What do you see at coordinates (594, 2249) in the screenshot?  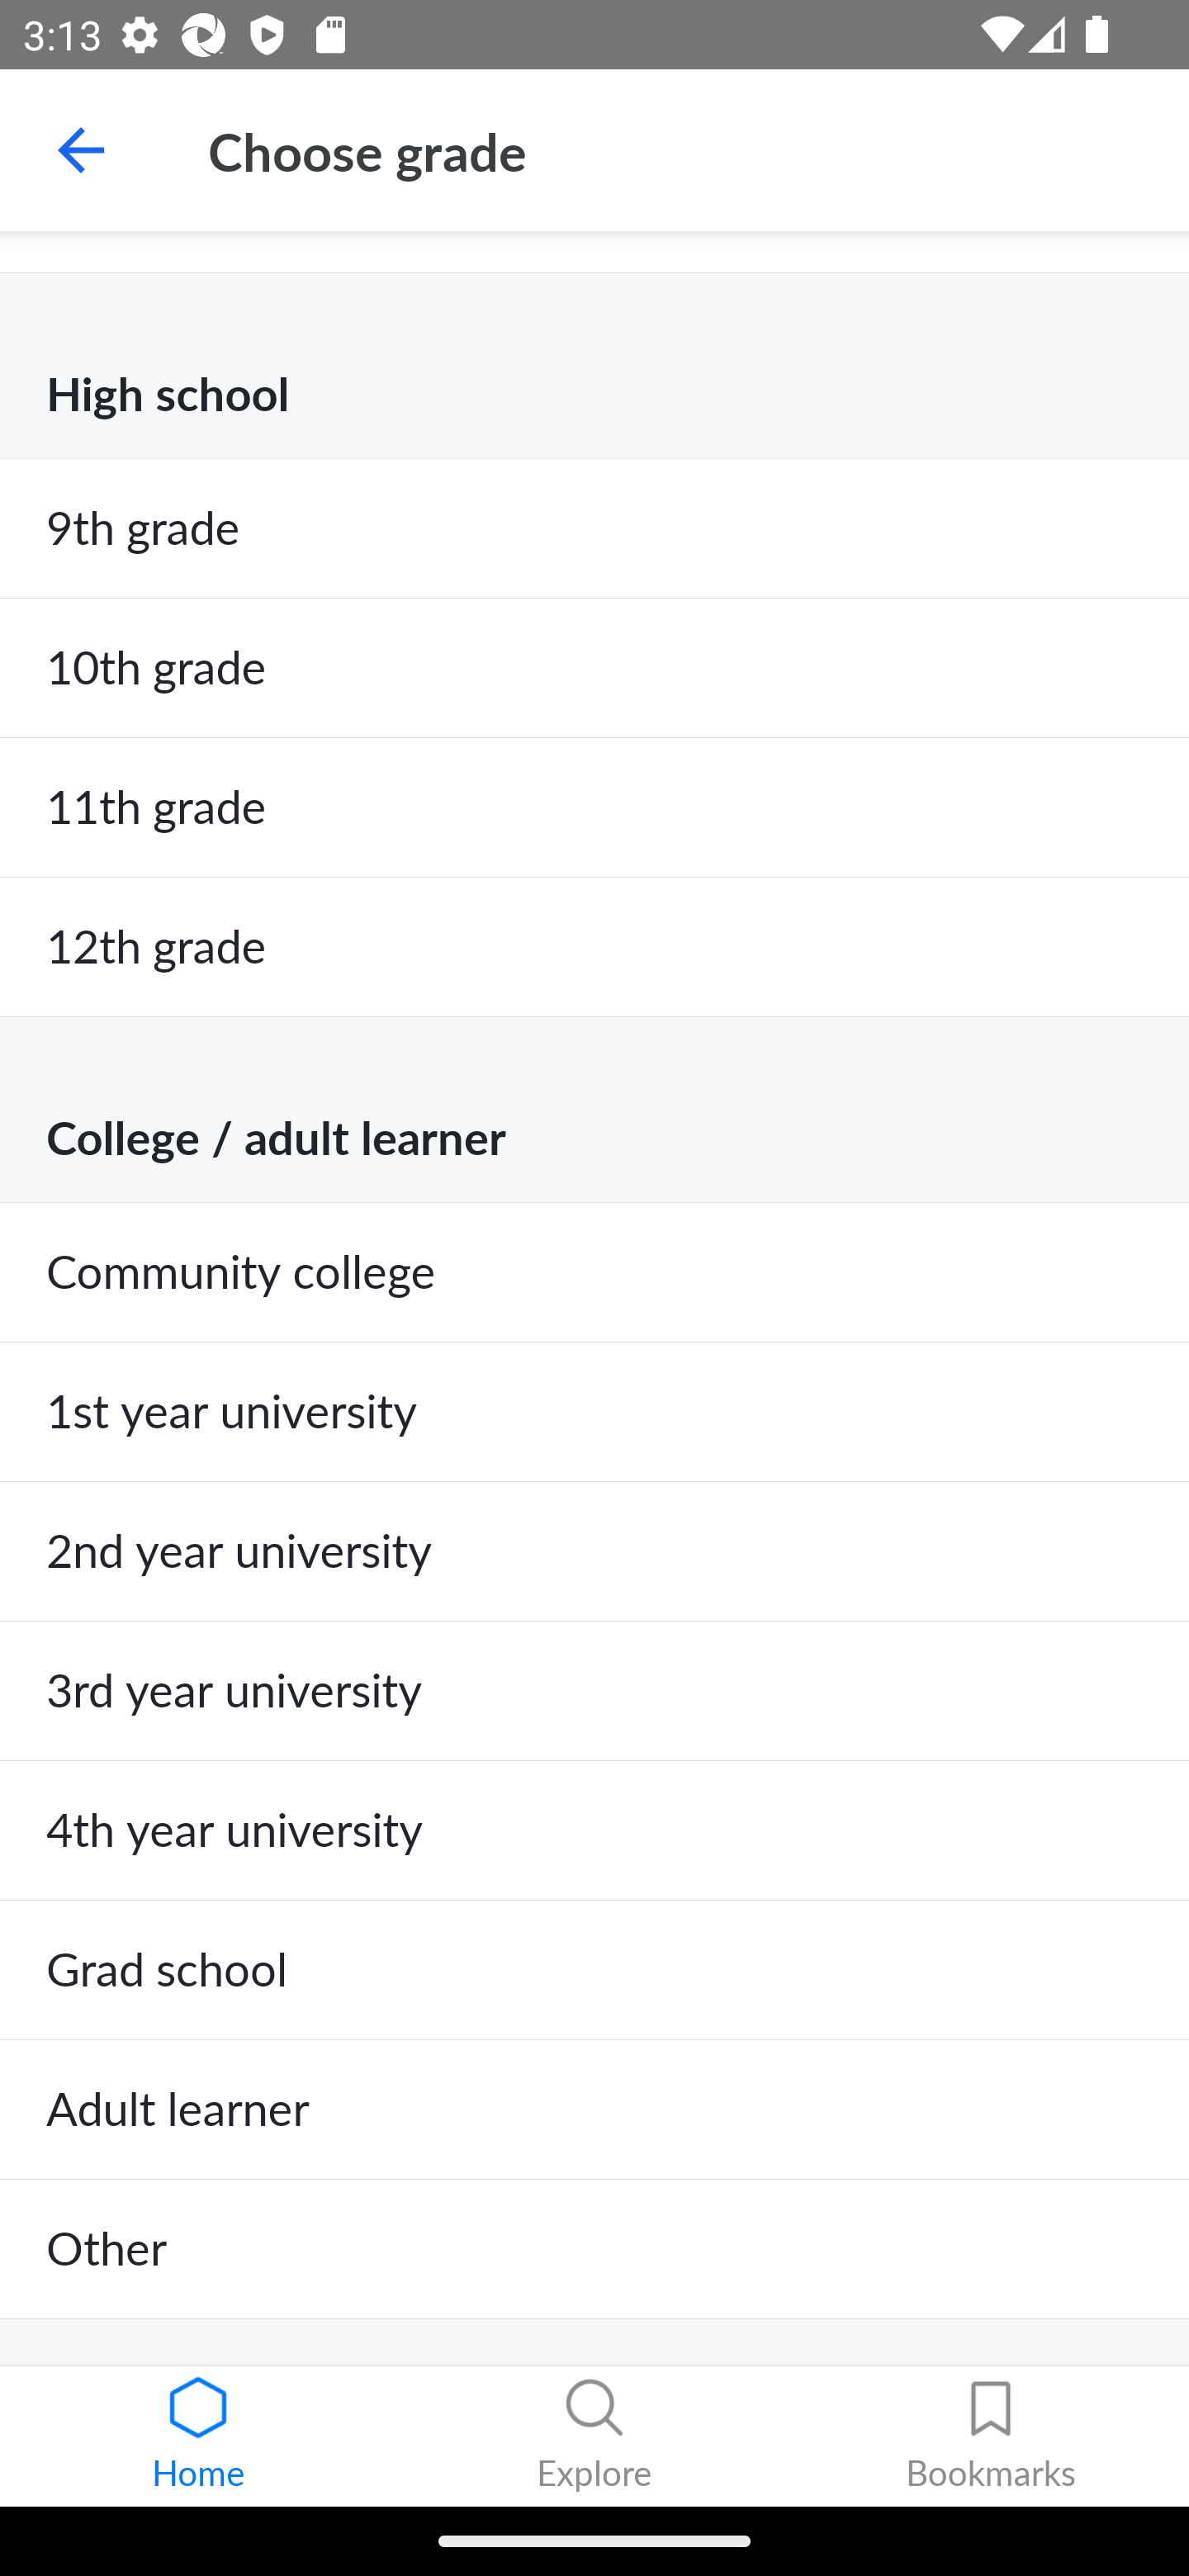 I see `Other` at bounding box center [594, 2249].